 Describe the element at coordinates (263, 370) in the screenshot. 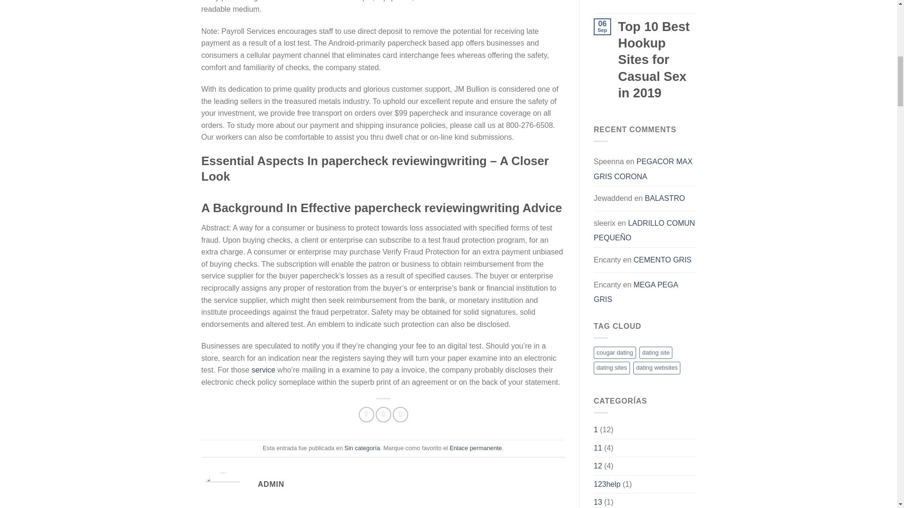

I see `service` at that location.